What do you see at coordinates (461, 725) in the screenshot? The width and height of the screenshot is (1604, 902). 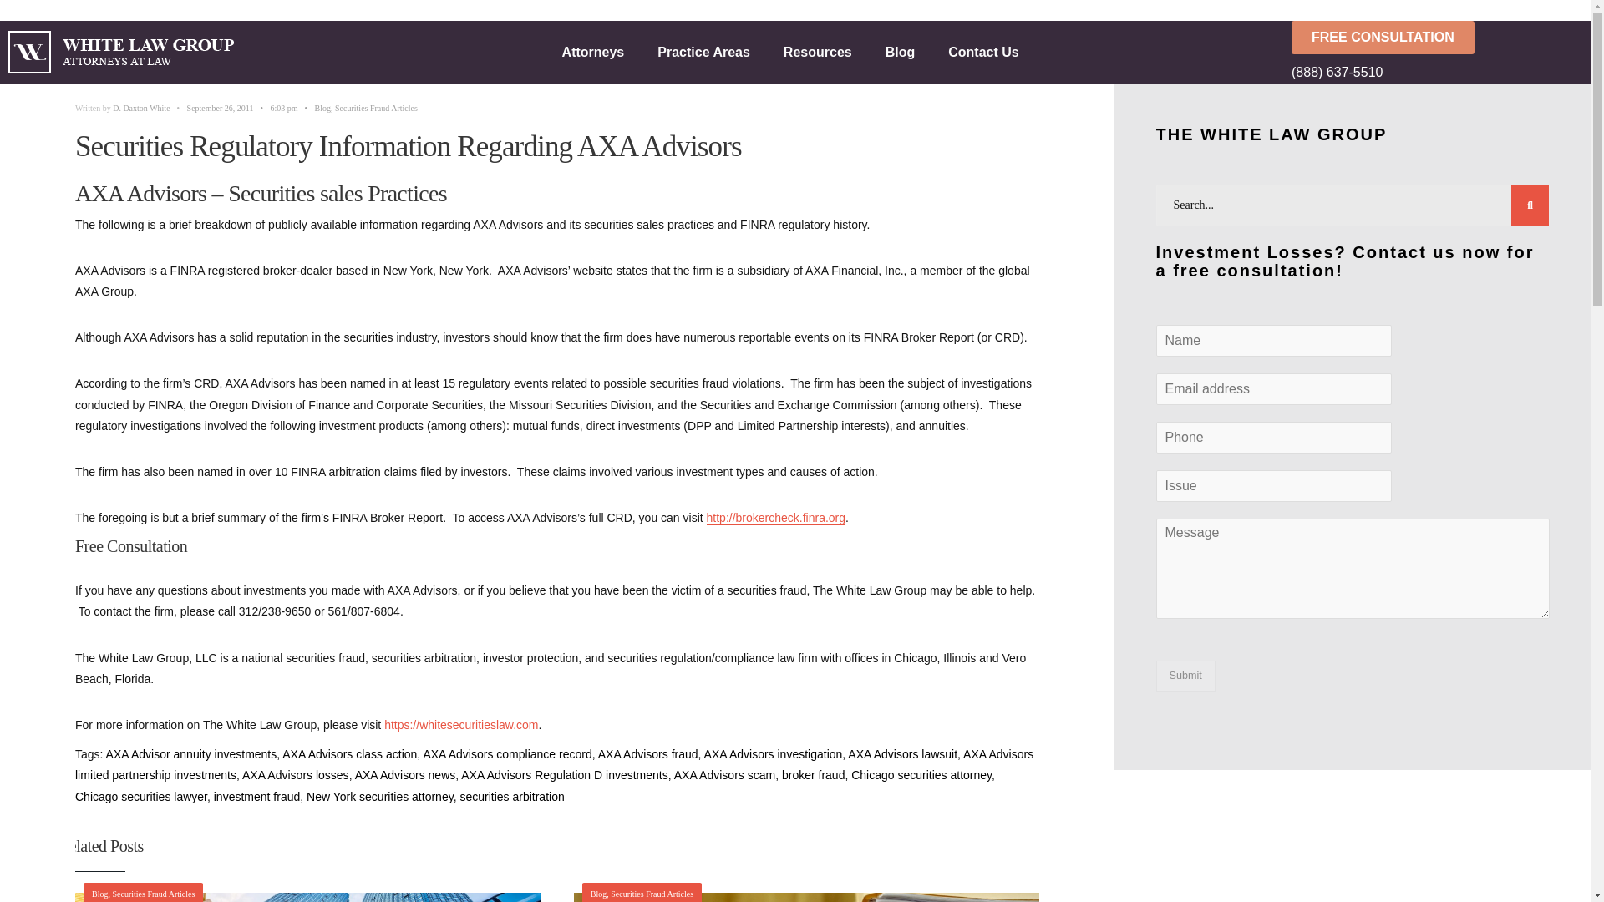 I see `The White Law Group - Securities Attorneys at Law` at bounding box center [461, 725].